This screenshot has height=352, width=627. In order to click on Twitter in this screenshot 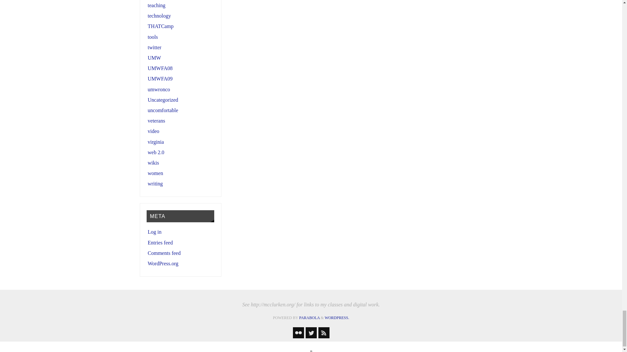, I will do `click(311, 332)`.